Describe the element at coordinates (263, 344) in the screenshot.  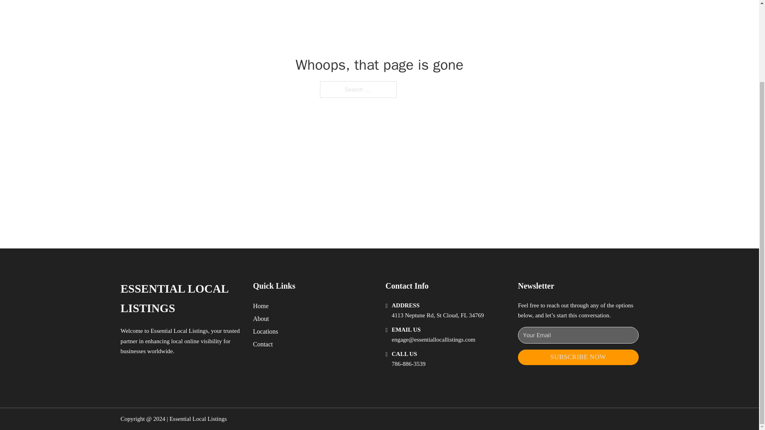
I see `Contact` at that location.